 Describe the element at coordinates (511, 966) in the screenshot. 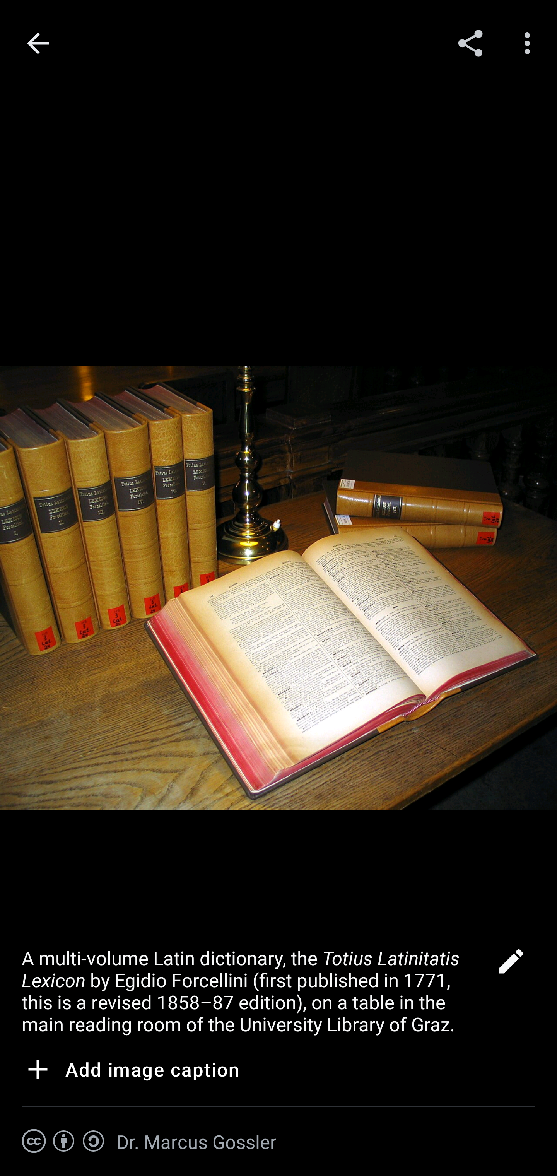

I see `Edit image caption` at that location.